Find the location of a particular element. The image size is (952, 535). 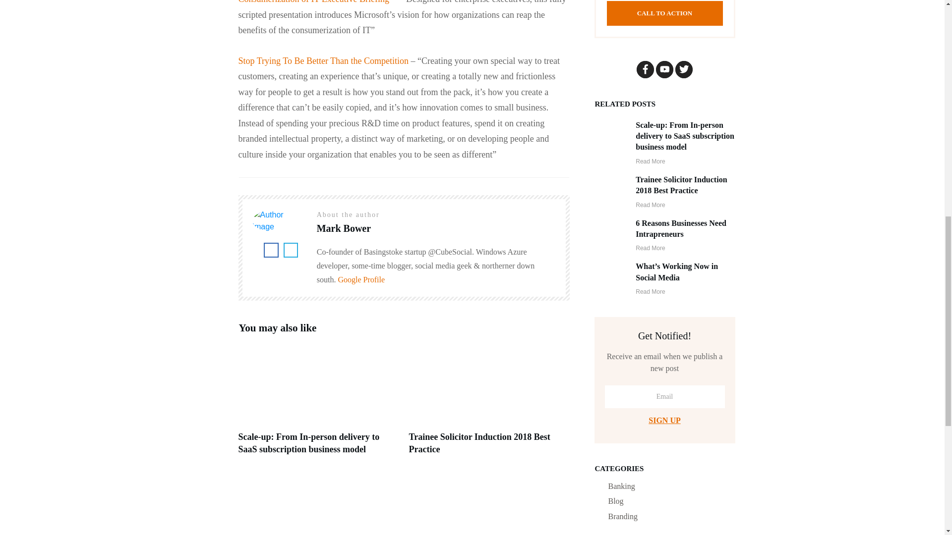

Read More is located at coordinates (650, 161).